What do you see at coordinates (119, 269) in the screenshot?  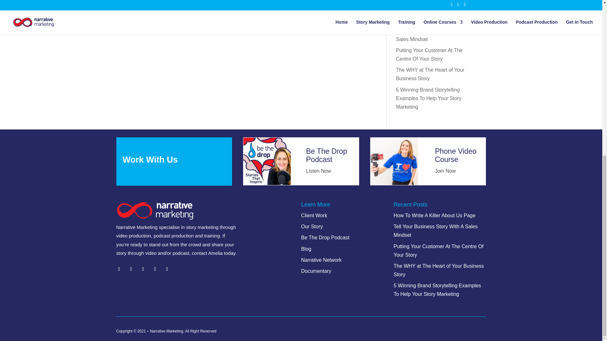 I see `Follow on Facebook` at bounding box center [119, 269].